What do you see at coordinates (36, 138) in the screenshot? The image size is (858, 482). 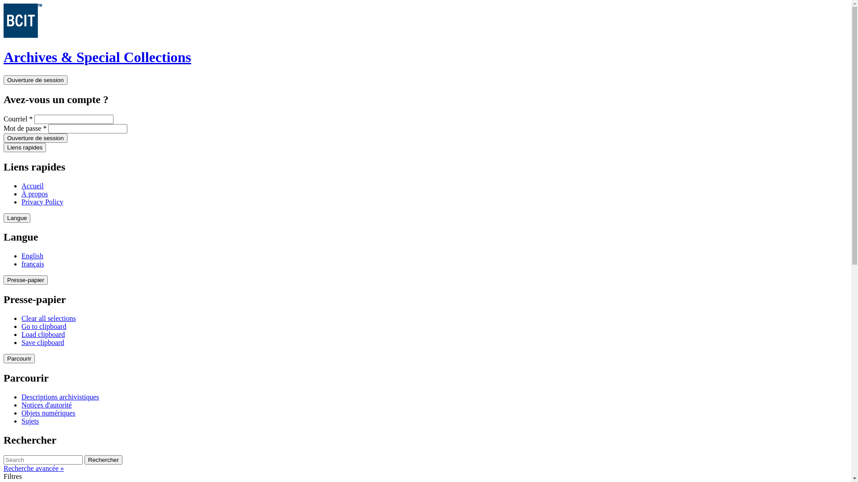 I see `Ouverture de session` at bounding box center [36, 138].